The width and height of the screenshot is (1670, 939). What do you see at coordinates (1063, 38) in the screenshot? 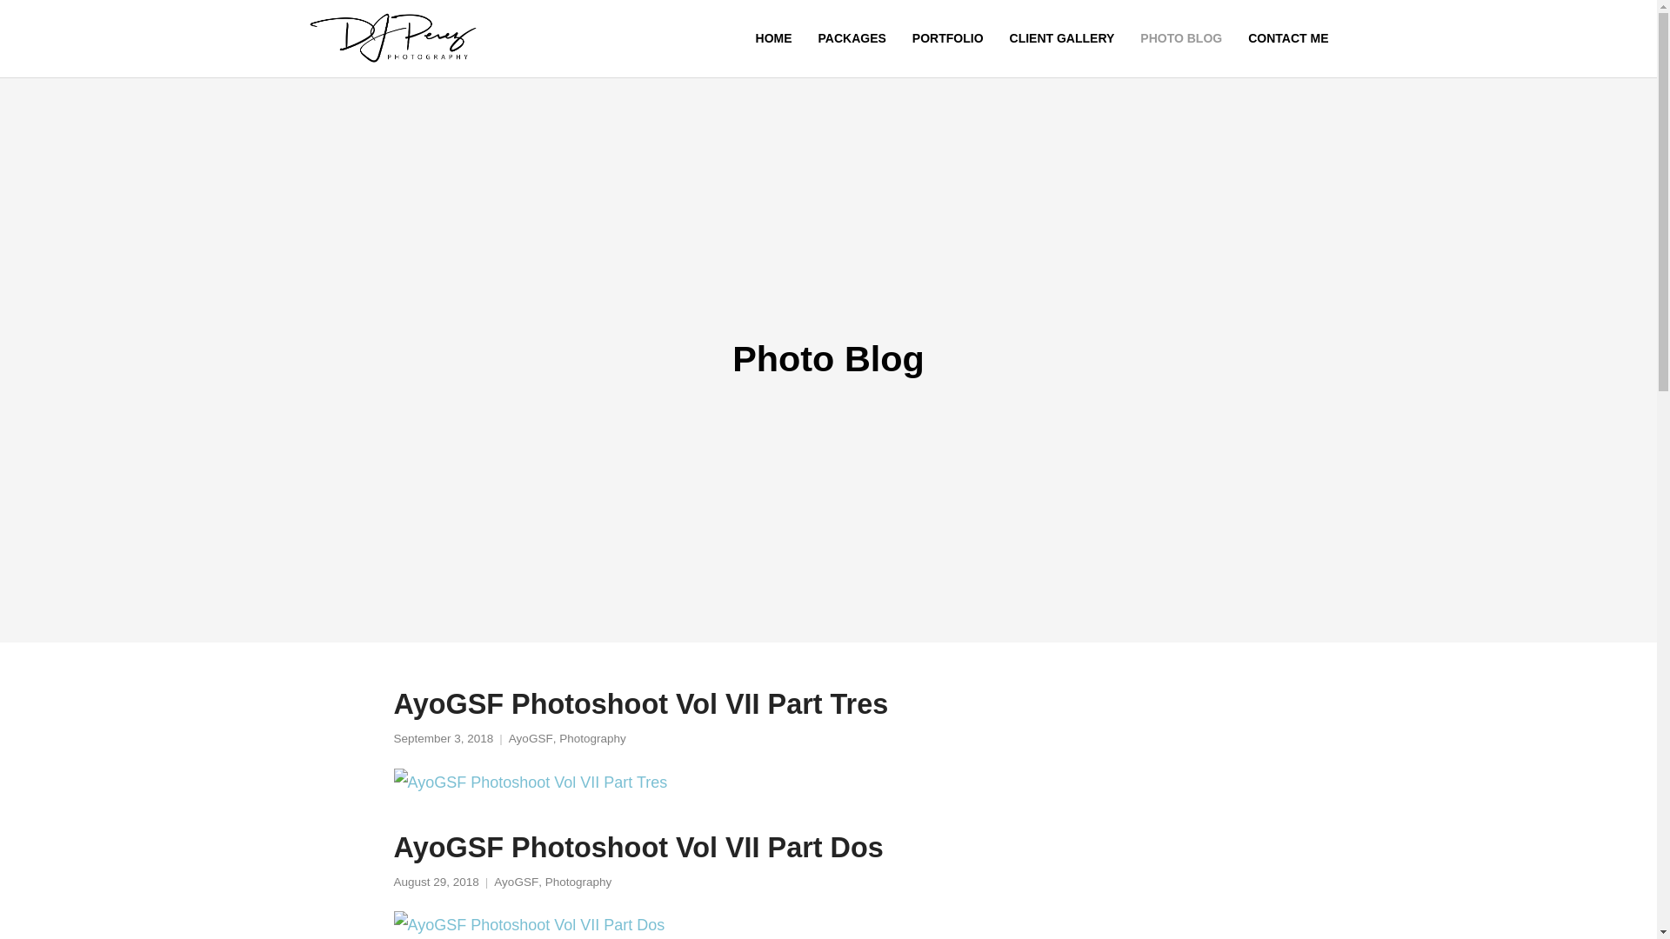
I see `CLIENT GALLERY` at bounding box center [1063, 38].